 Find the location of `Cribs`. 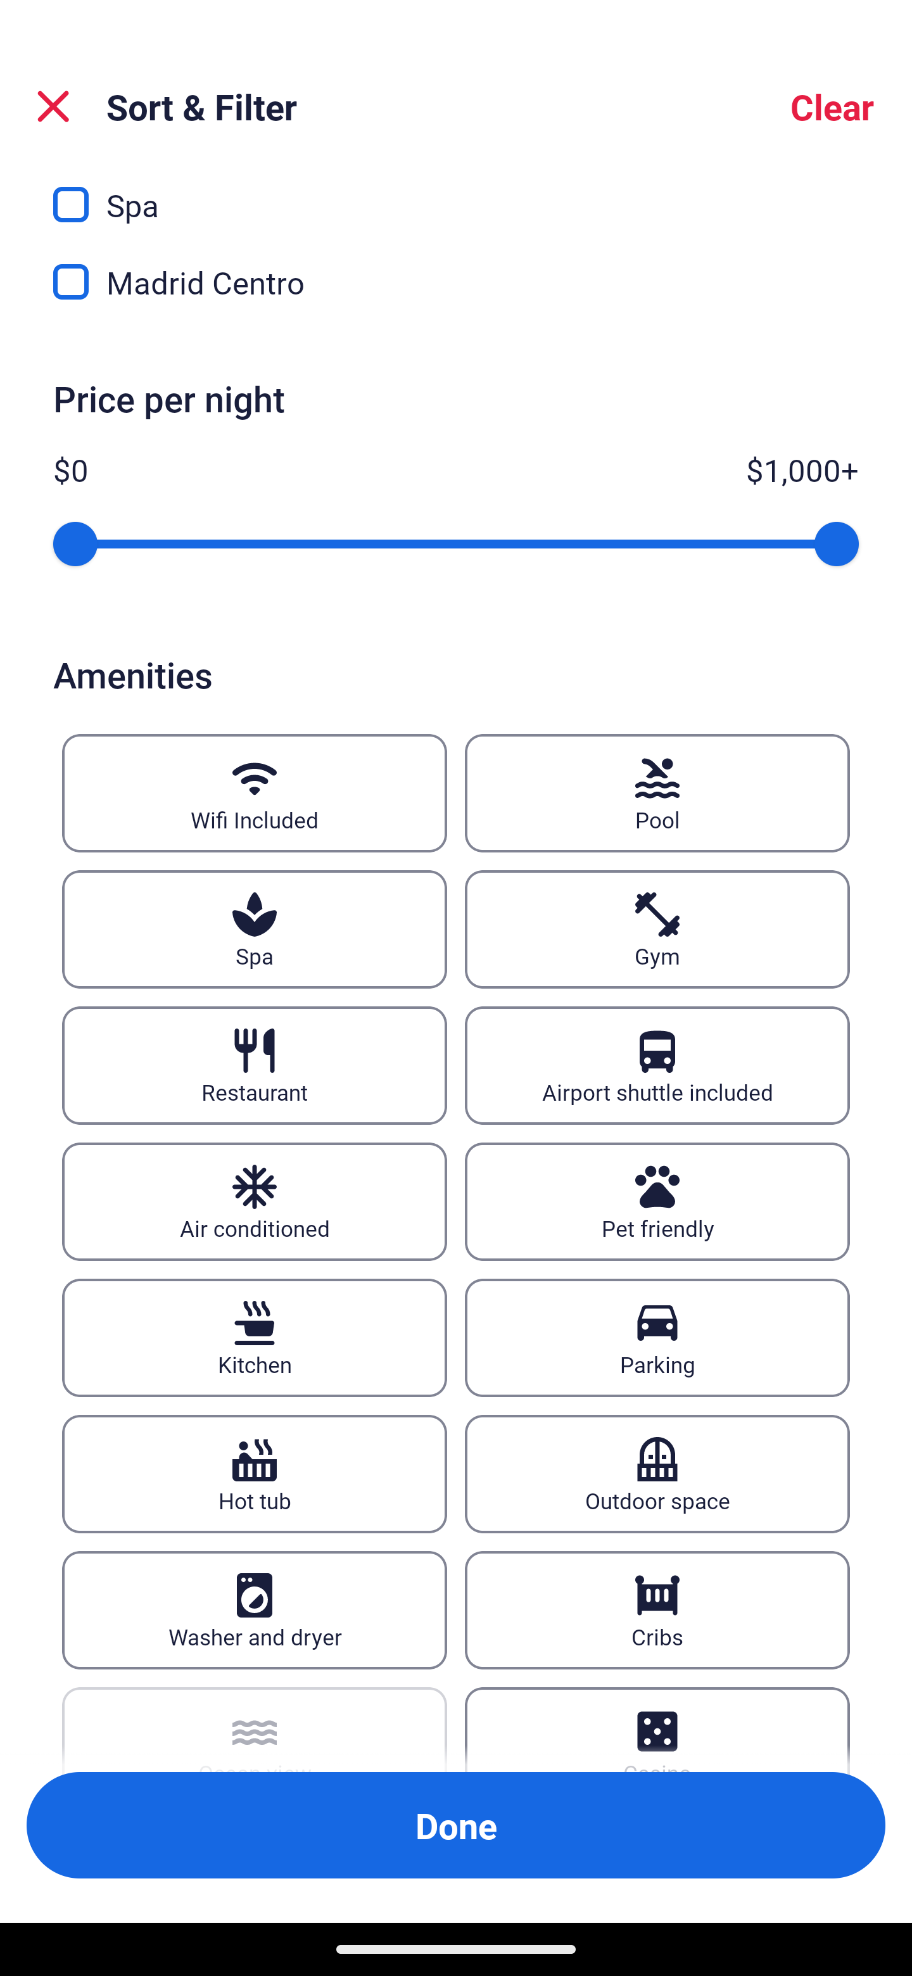

Cribs is located at coordinates (657, 1610).